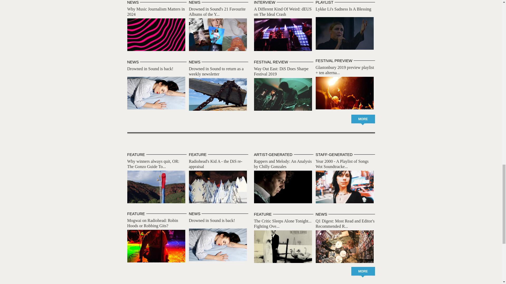  What do you see at coordinates (216, 71) in the screenshot?
I see `Drowned in Sound to return as a weekly newsletter` at bounding box center [216, 71].